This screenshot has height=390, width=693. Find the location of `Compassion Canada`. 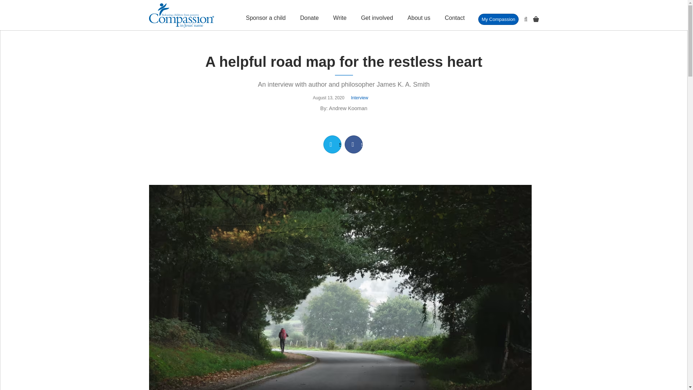

Compassion Canada is located at coordinates (181, 15).